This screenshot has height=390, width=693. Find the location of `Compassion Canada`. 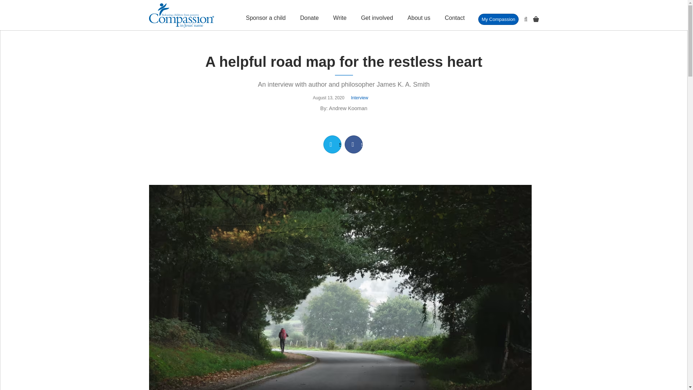

Compassion Canada is located at coordinates (181, 15).